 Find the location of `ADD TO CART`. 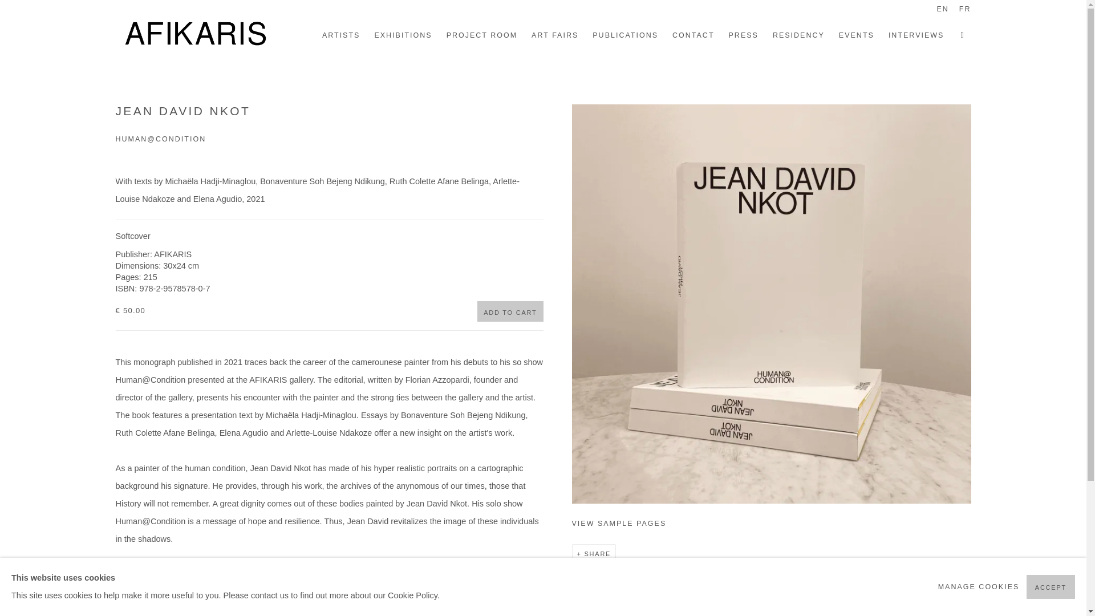

ADD TO CART is located at coordinates (510, 311).